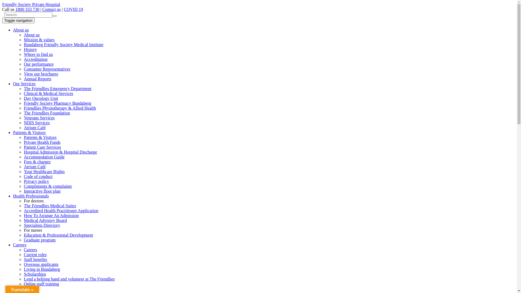 The width and height of the screenshot is (521, 293). What do you see at coordinates (33, 230) in the screenshot?
I see `For nurses` at bounding box center [33, 230].